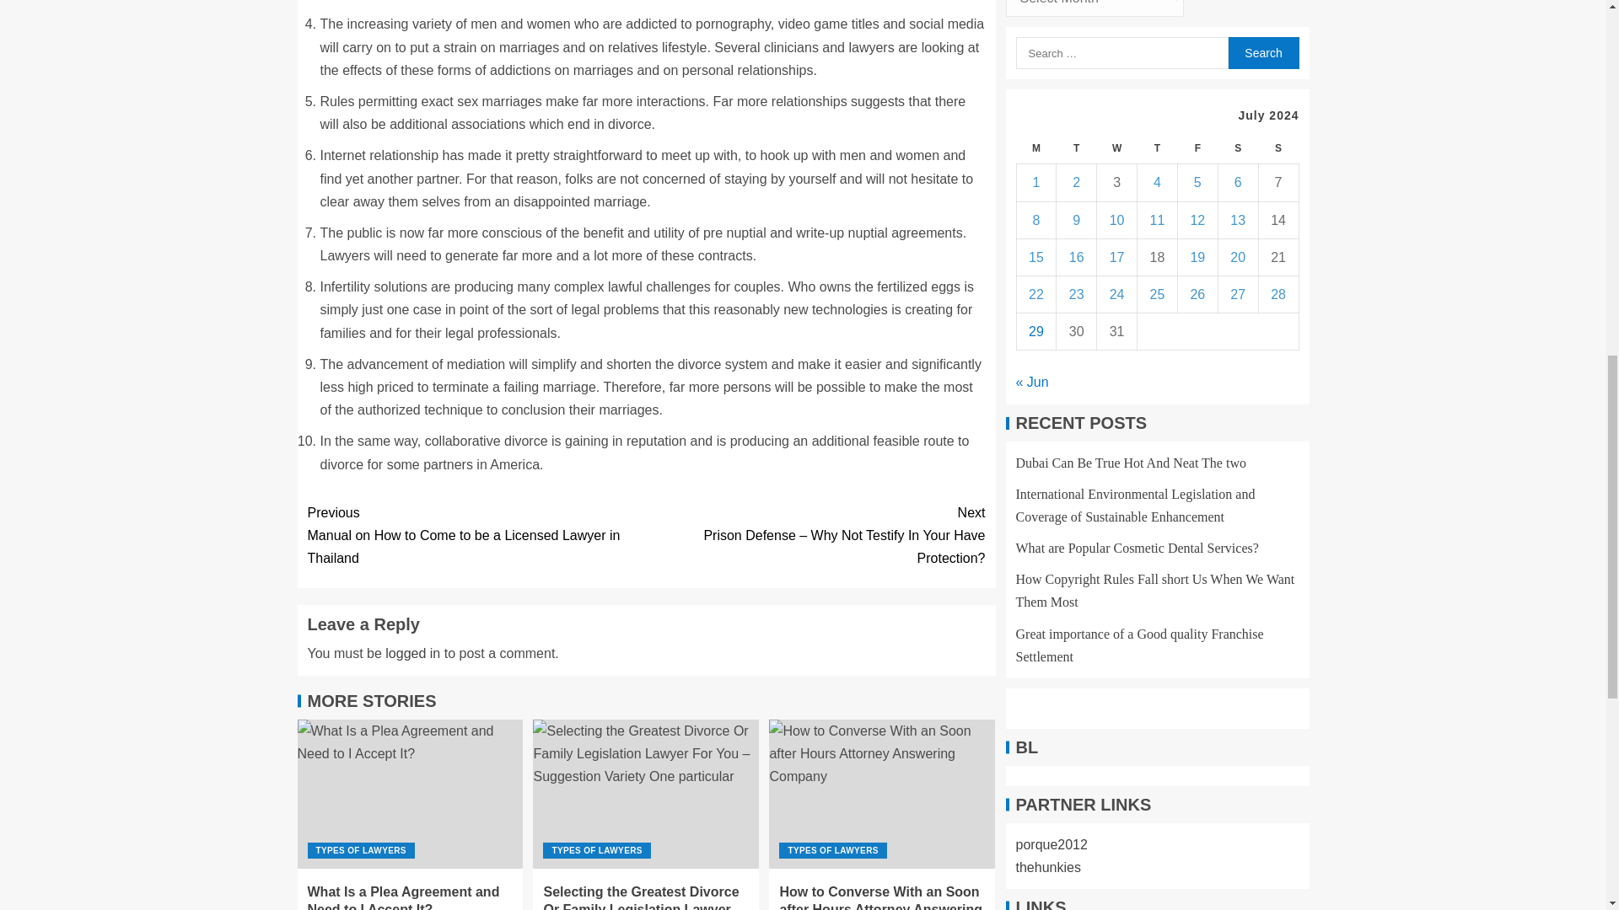 The height and width of the screenshot is (910, 1619). Describe the element at coordinates (403, 897) in the screenshot. I see `What Is a Plea Agreement and Need to I Accept It?` at that location.